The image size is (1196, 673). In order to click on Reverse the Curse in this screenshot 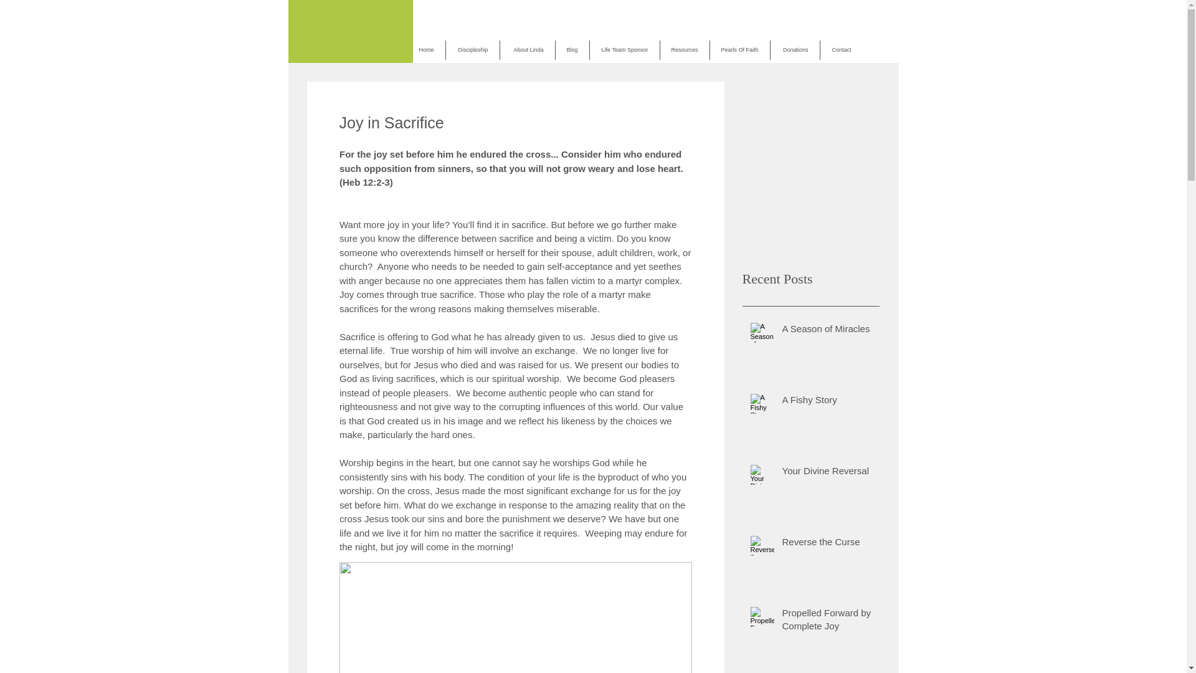, I will do `click(827, 543)`.